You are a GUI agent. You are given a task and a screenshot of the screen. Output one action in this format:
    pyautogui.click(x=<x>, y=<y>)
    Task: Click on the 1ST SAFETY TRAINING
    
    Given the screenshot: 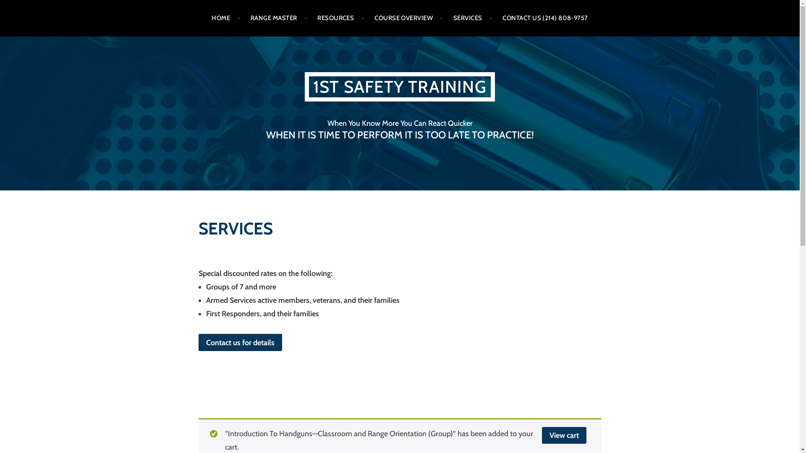 What is the action you would take?
    pyautogui.click(x=400, y=87)
    